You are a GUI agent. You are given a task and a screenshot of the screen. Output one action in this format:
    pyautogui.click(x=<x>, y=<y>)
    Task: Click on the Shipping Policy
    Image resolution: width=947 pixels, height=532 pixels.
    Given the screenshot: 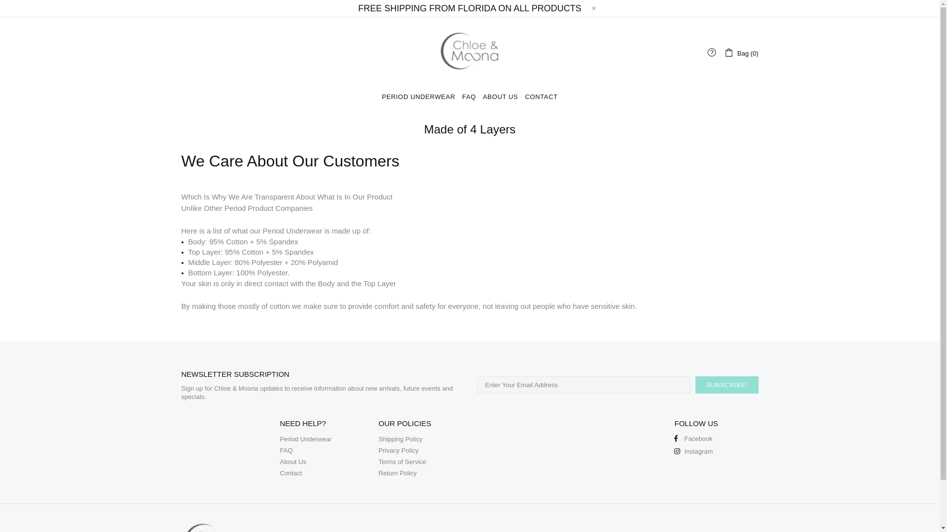 What is the action you would take?
    pyautogui.click(x=401, y=439)
    